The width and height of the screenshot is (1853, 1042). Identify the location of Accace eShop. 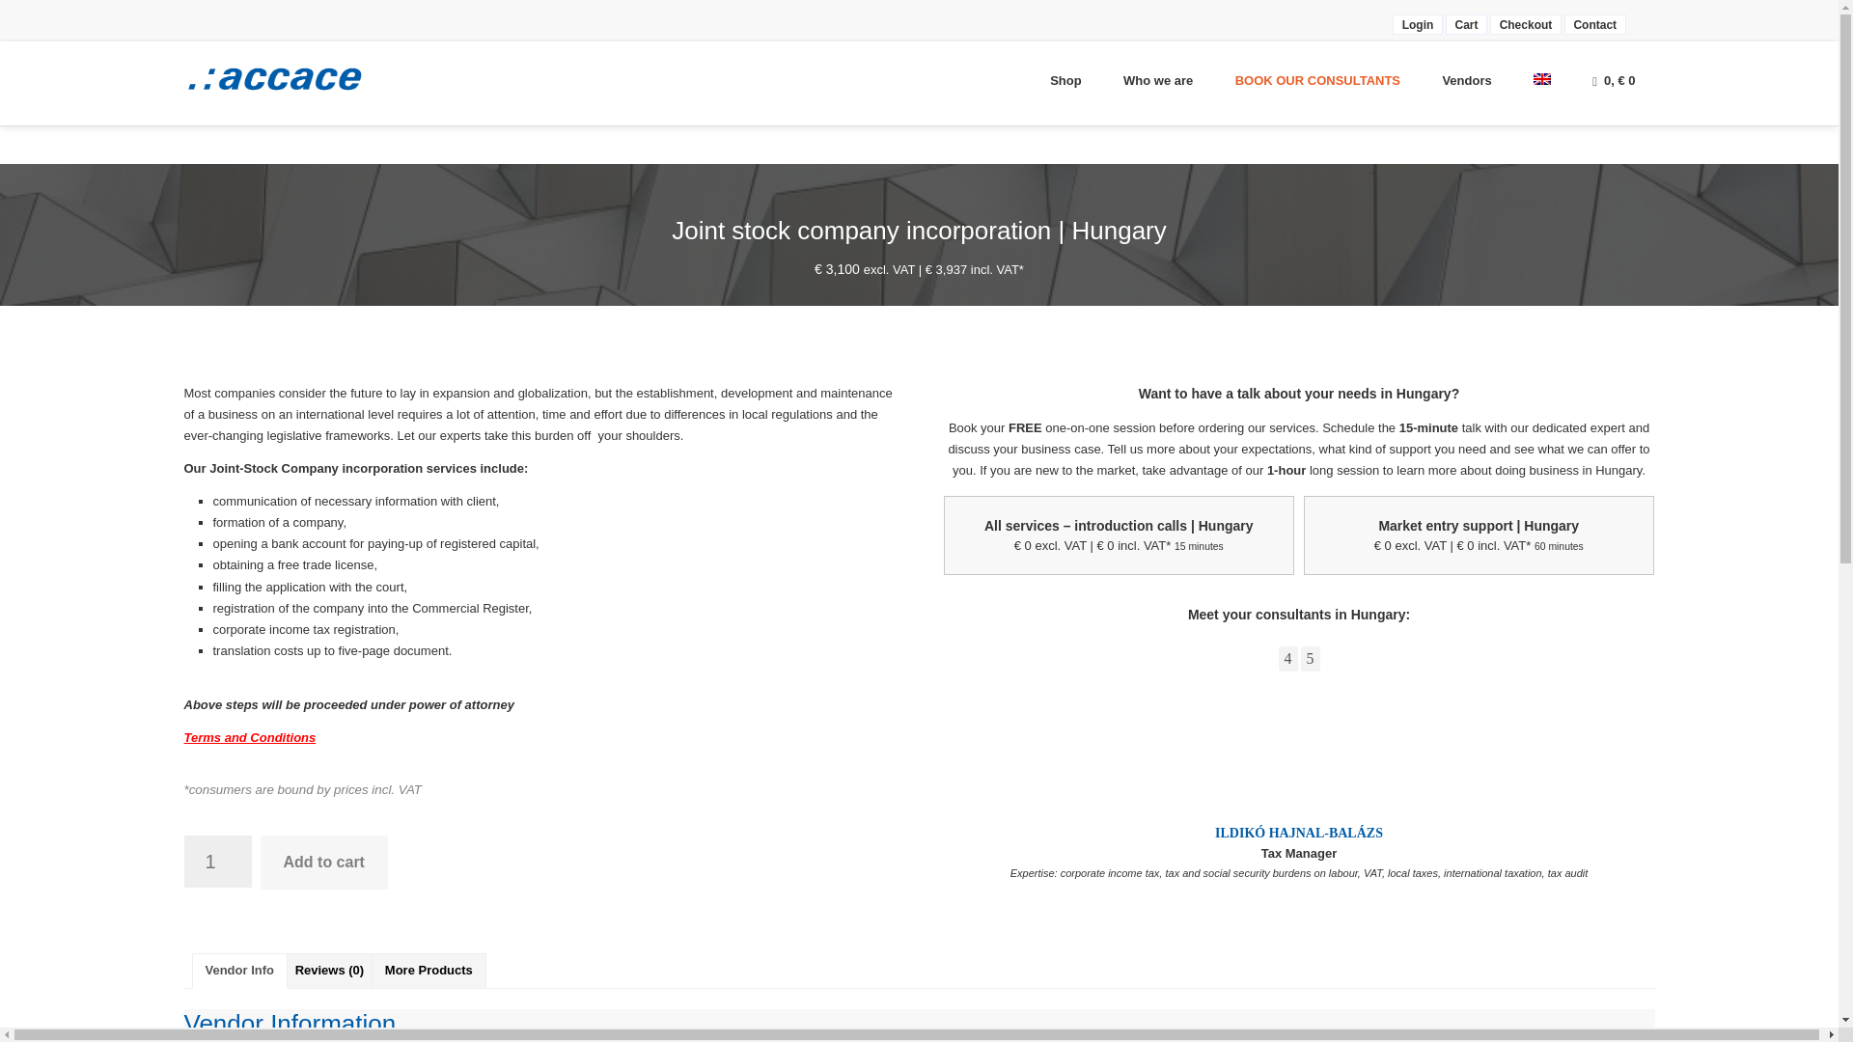
(290, 77).